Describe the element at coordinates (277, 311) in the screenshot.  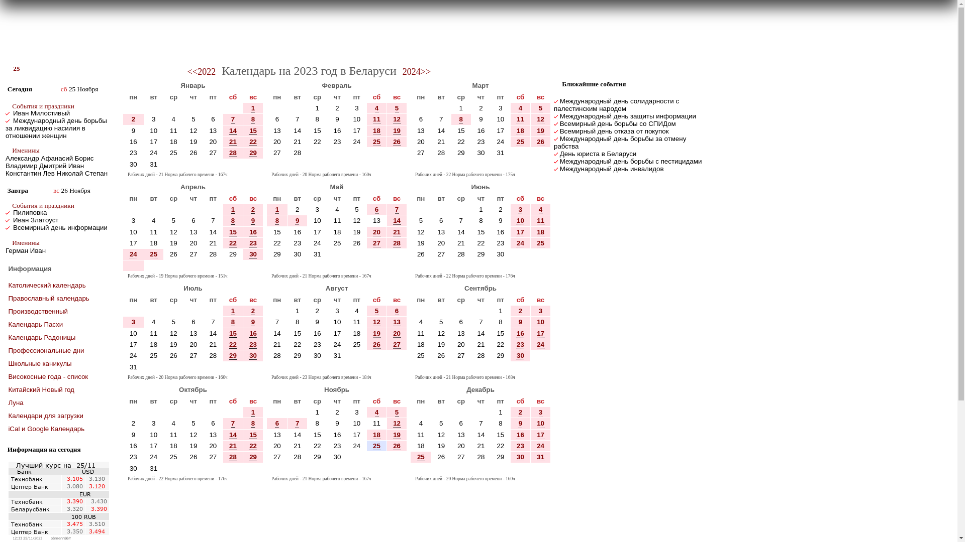
I see ` ` at that location.